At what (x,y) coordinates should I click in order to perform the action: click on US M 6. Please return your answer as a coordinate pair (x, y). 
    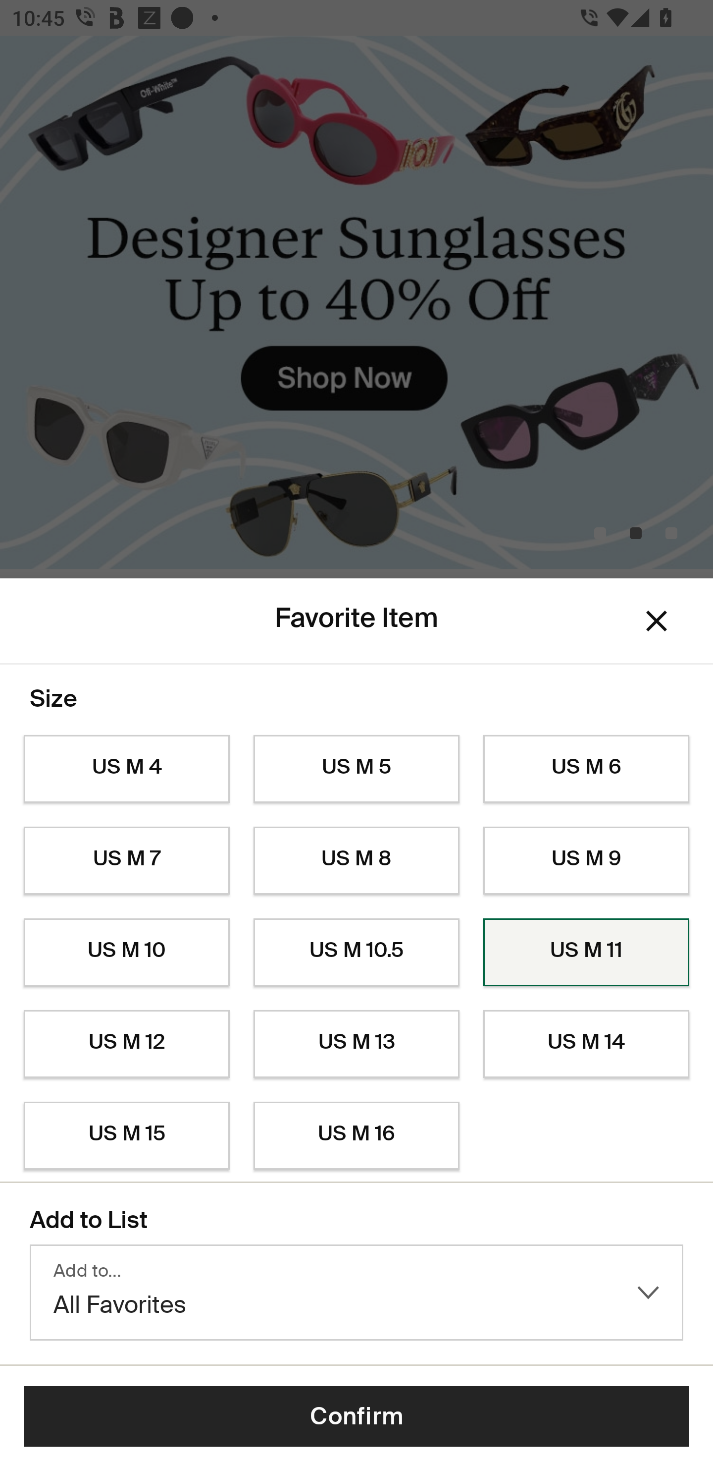
    Looking at the image, I should click on (586, 769).